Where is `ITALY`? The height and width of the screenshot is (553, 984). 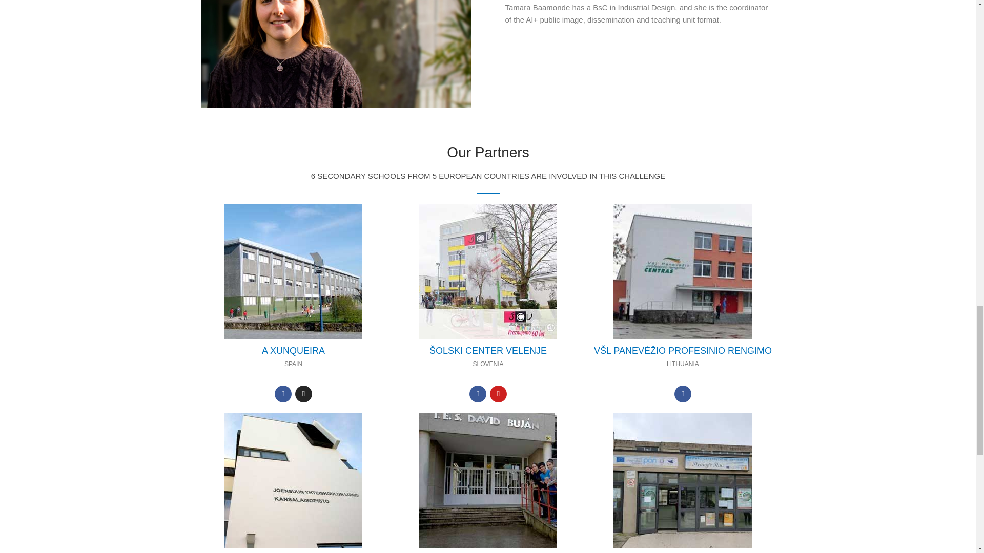
ITALY is located at coordinates (682, 479).